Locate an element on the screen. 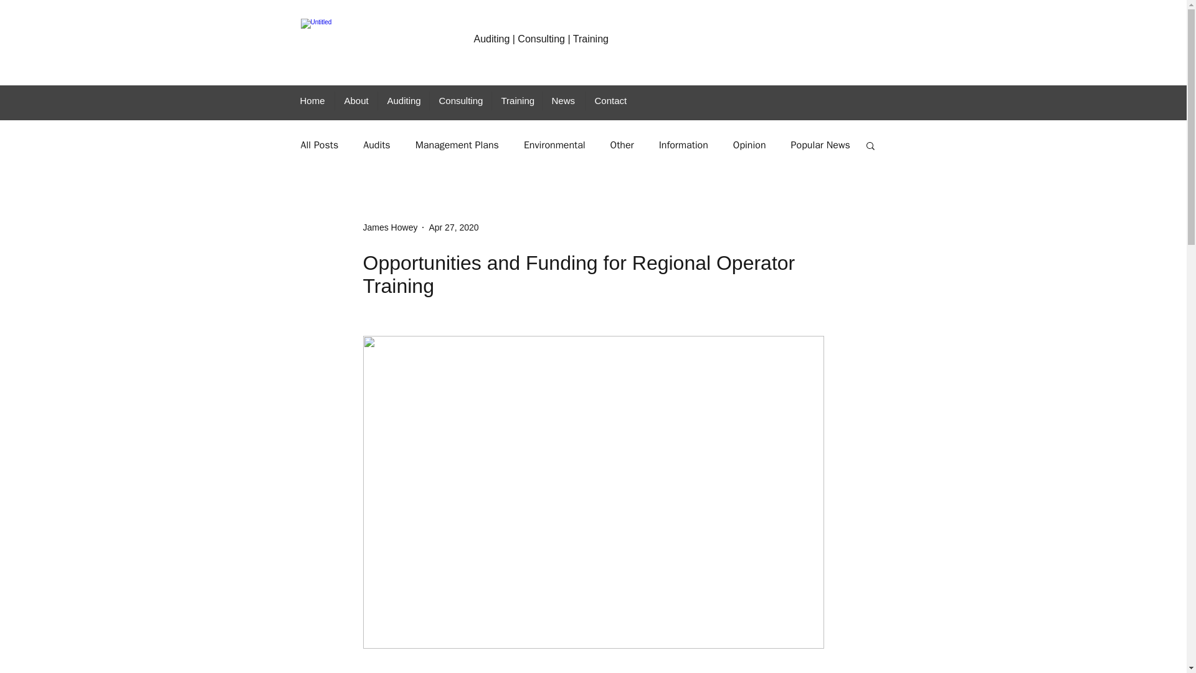  Apr 27, 2020 is located at coordinates (453, 227).